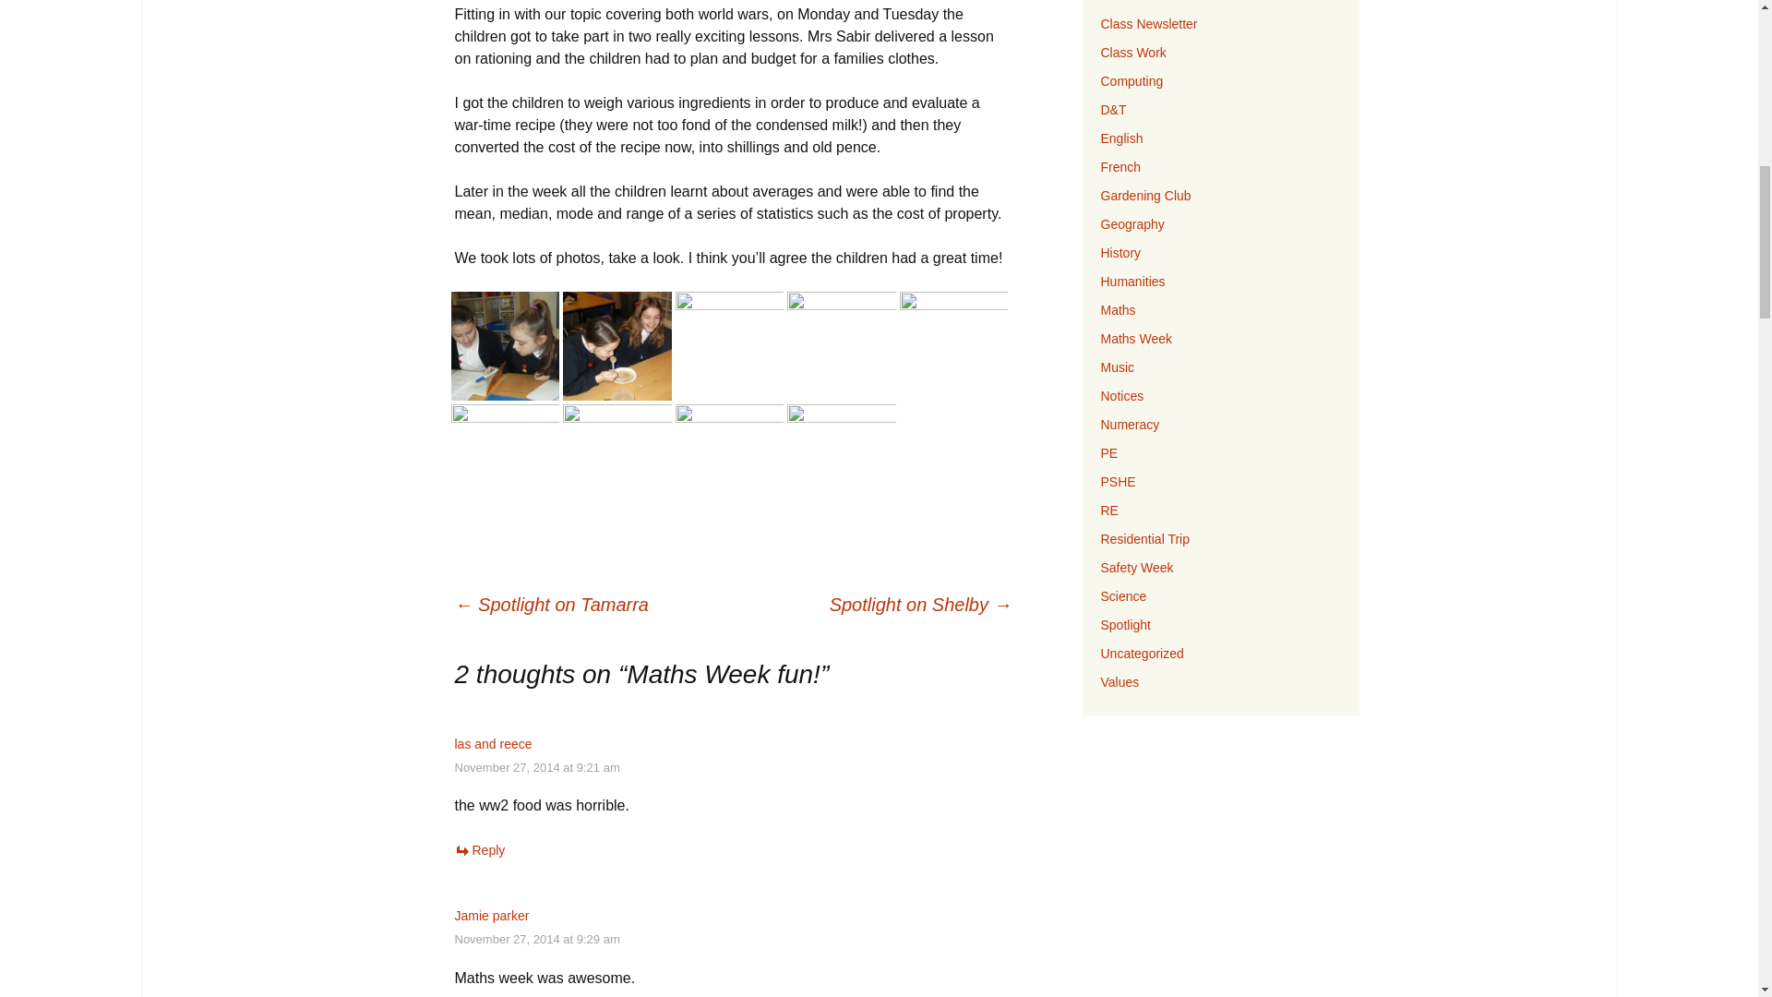  What do you see at coordinates (535, 768) in the screenshot?
I see `November 27, 2014 at 9:21 am` at bounding box center [535, 768].